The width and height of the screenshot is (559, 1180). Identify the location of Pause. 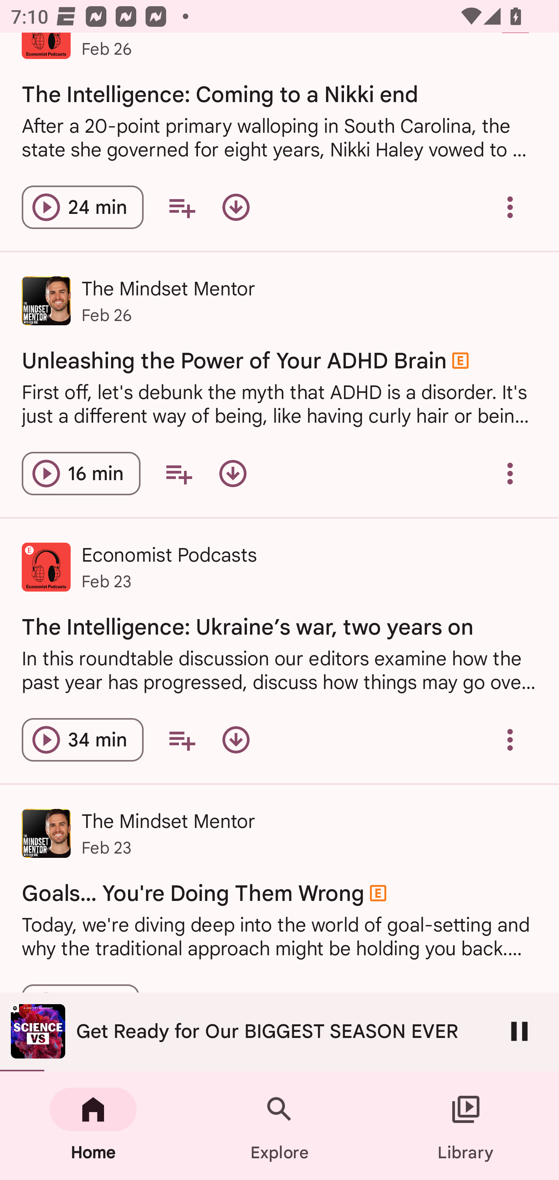
(519, 1031).